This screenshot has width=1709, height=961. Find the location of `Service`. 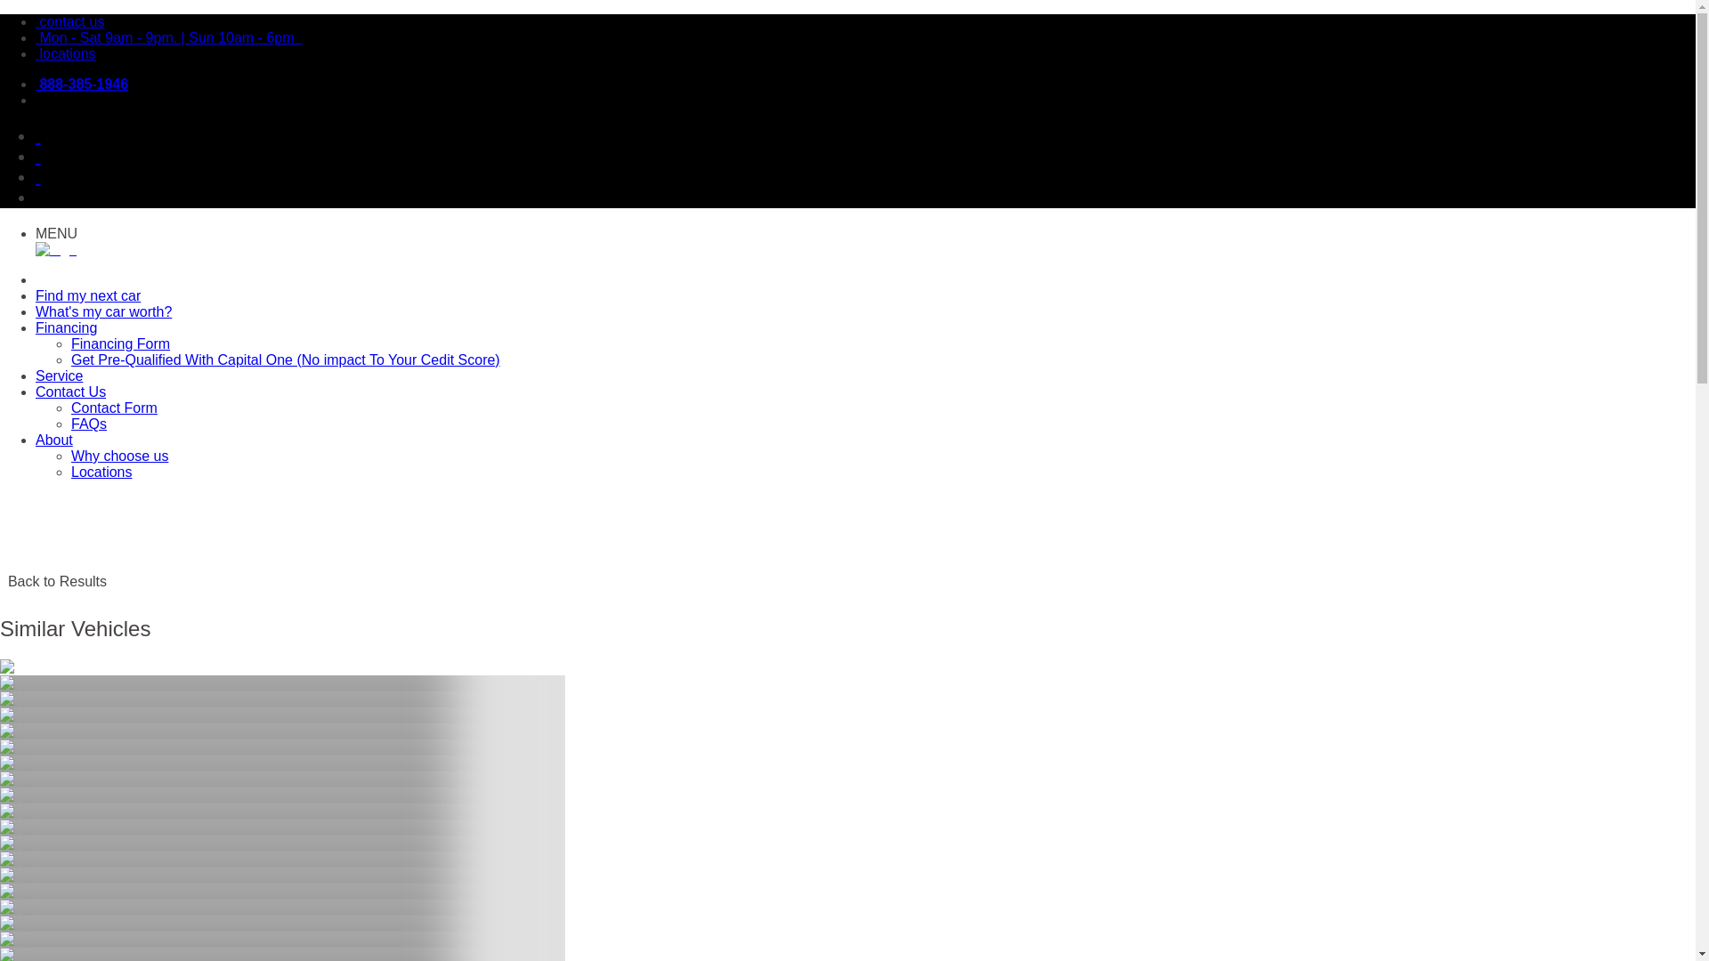

Service is located at coordinates (59, 376).